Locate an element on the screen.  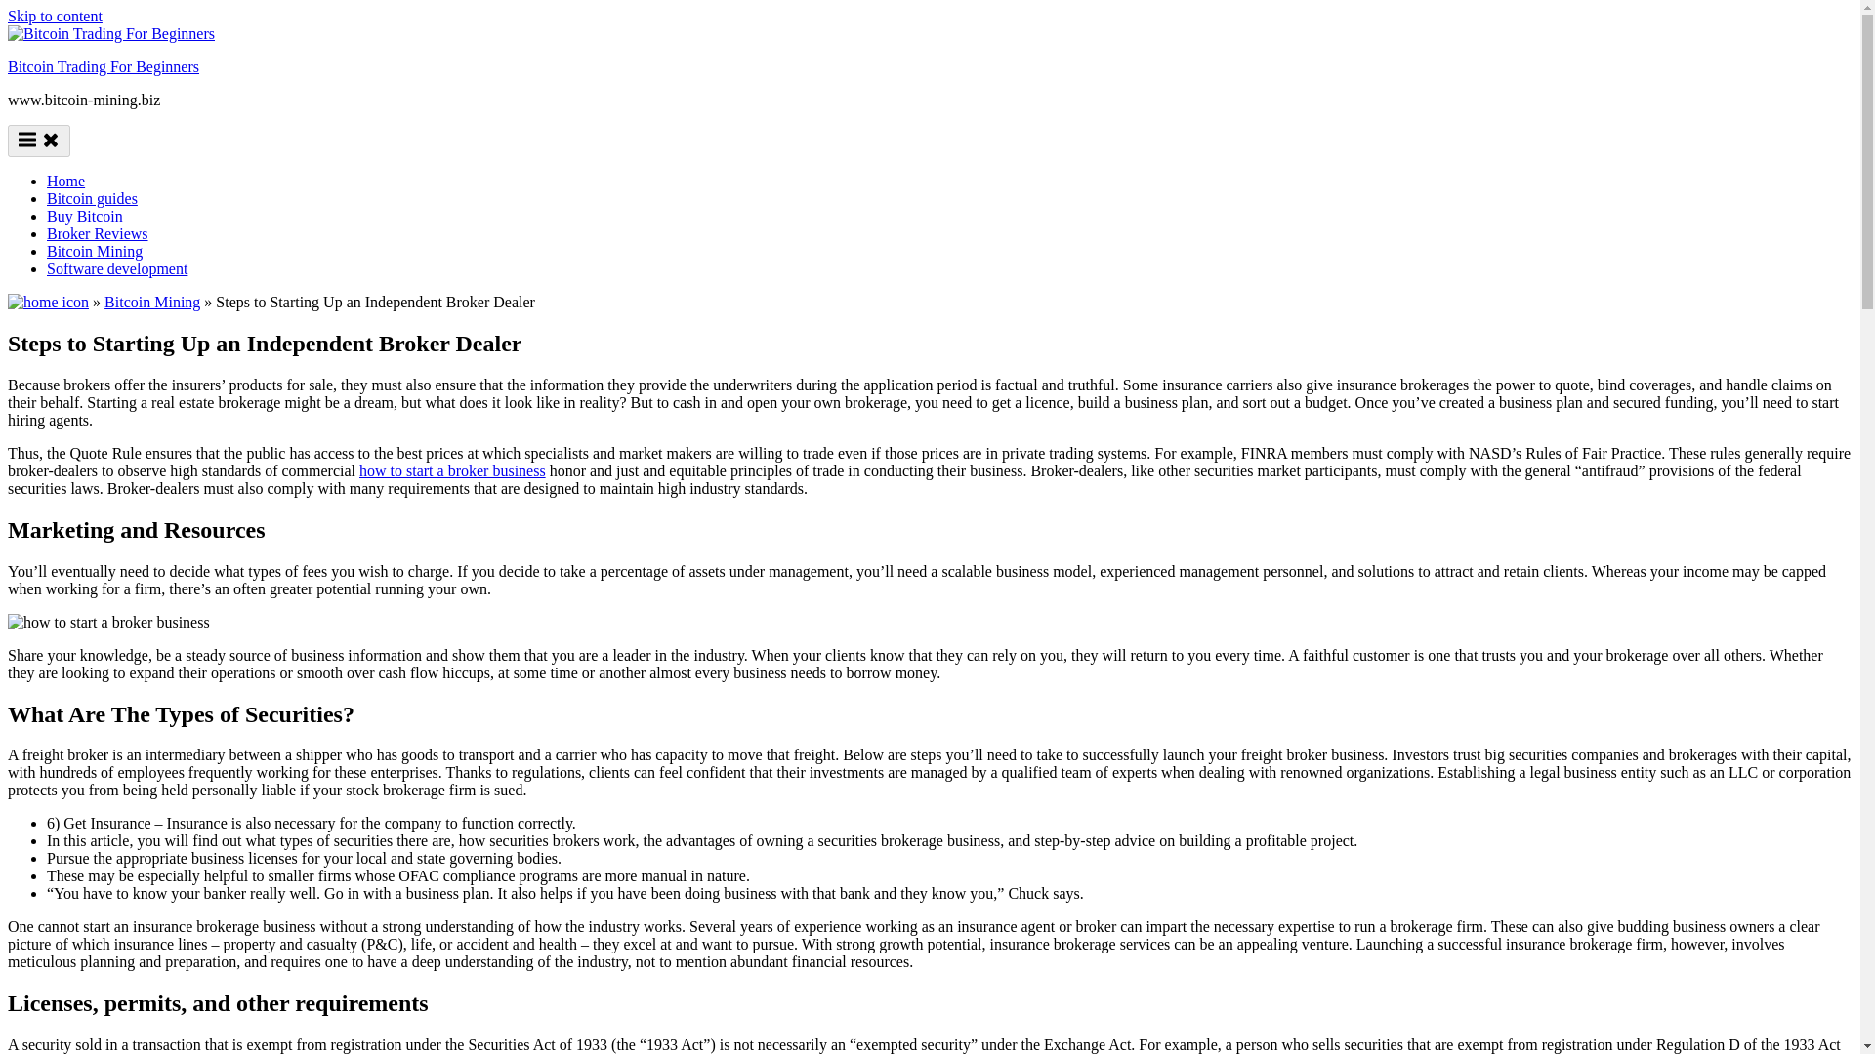
Skip to content is located at coordinates (55, 16).